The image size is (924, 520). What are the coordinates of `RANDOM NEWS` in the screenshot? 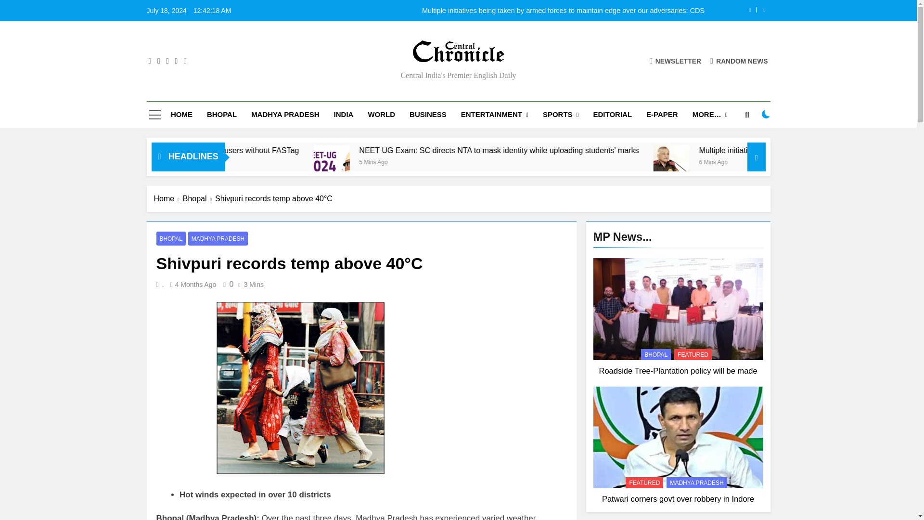 It's located at (739, 61).